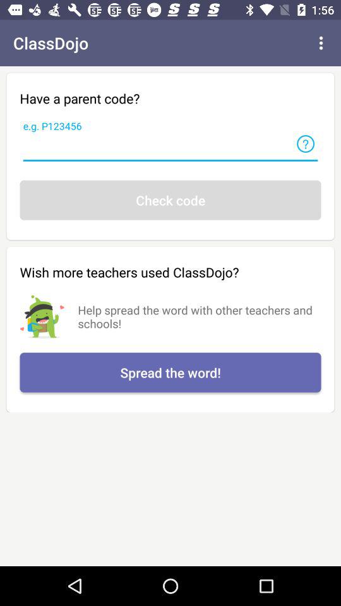  Describe the element at coordinates (321, 43) in the screenshot. I see `menu` at that location.